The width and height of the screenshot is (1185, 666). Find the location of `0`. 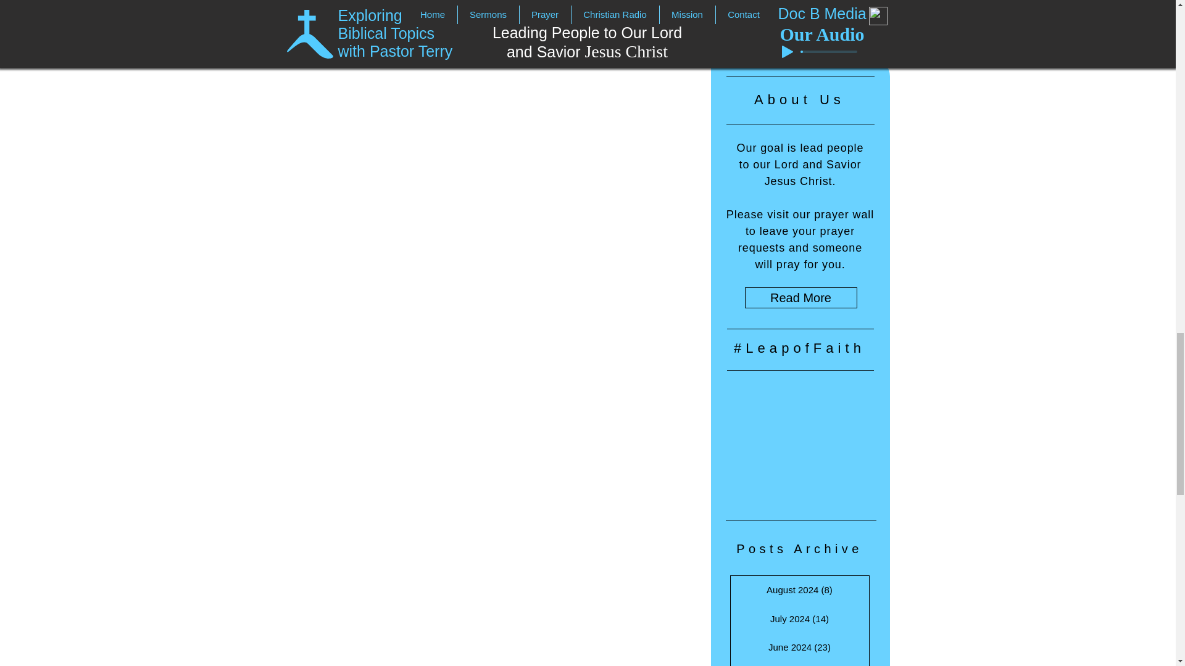

0 is located at coordinates (654, 9).